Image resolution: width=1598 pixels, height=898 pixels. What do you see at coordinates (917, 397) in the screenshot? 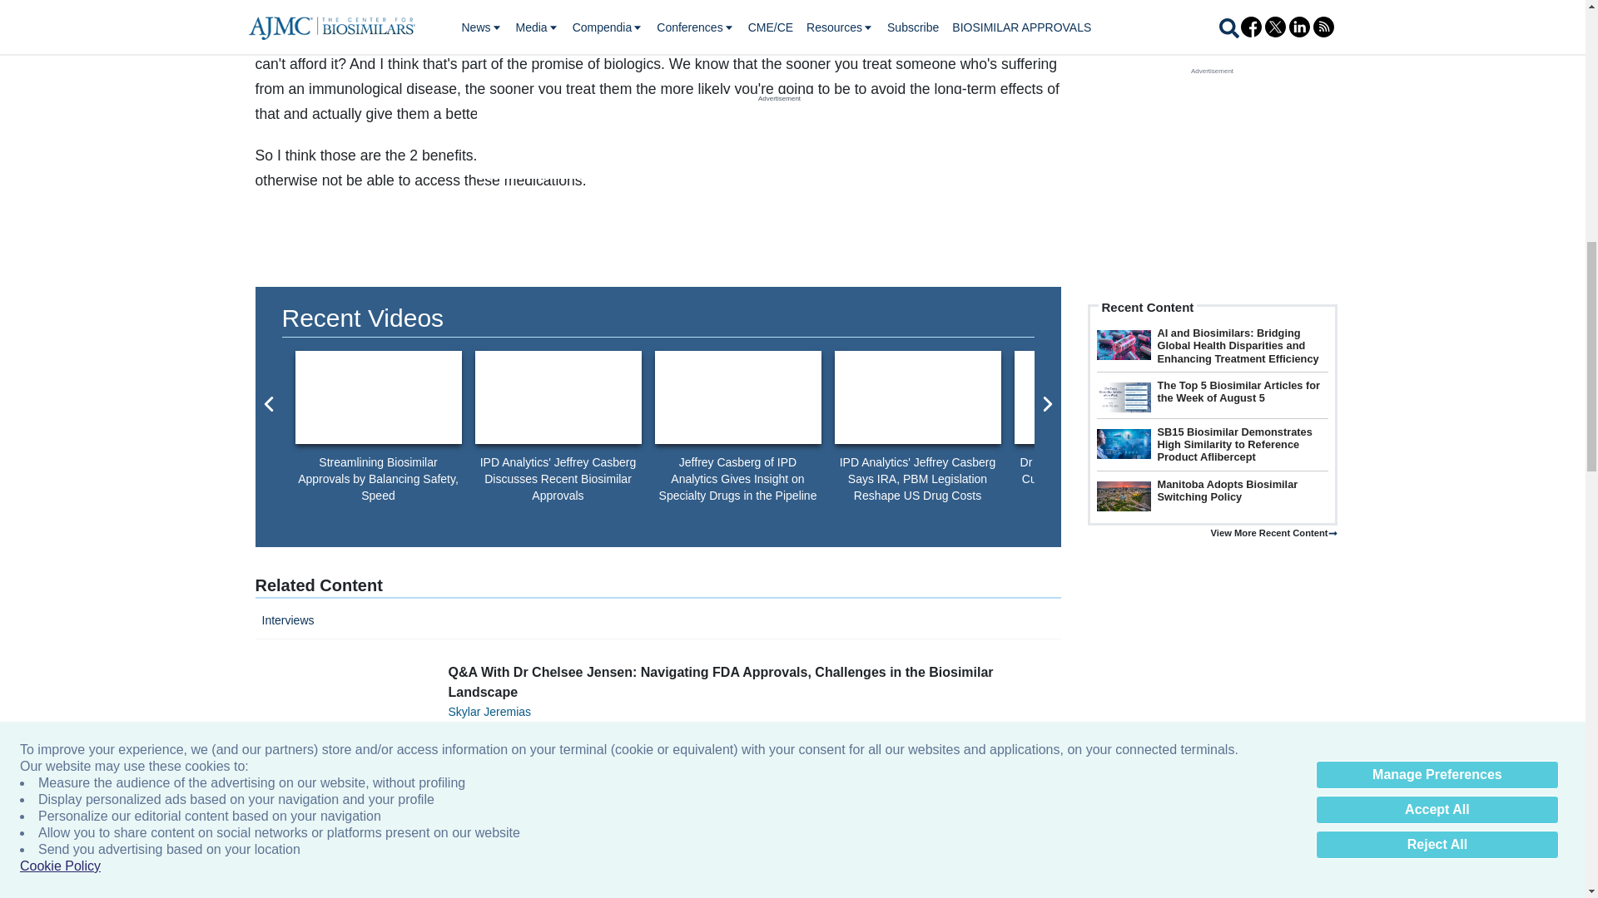
I see `Jeffrey Casbery, IPD Analytics` at bounding box center [917, 397].